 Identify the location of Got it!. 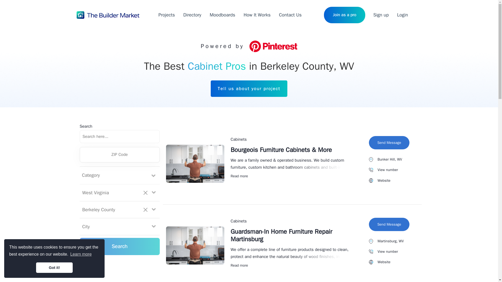
(54, 268).